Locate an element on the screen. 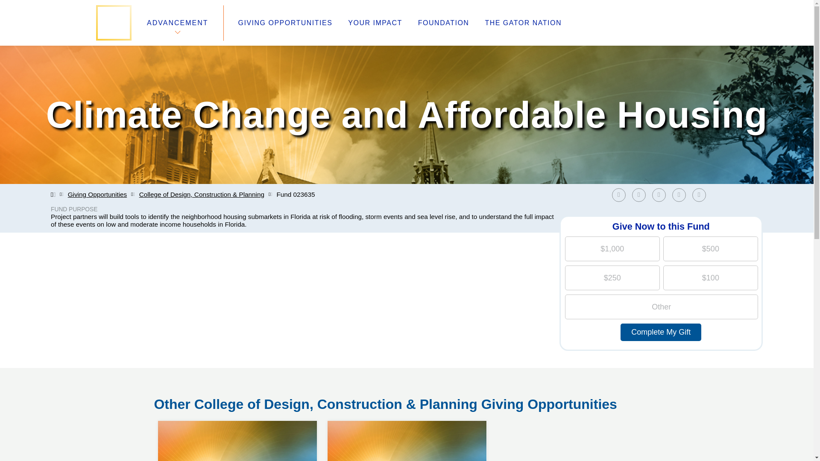 The image size is (820, 461). THE GATOR NATION is located at coordinates (523, 23).